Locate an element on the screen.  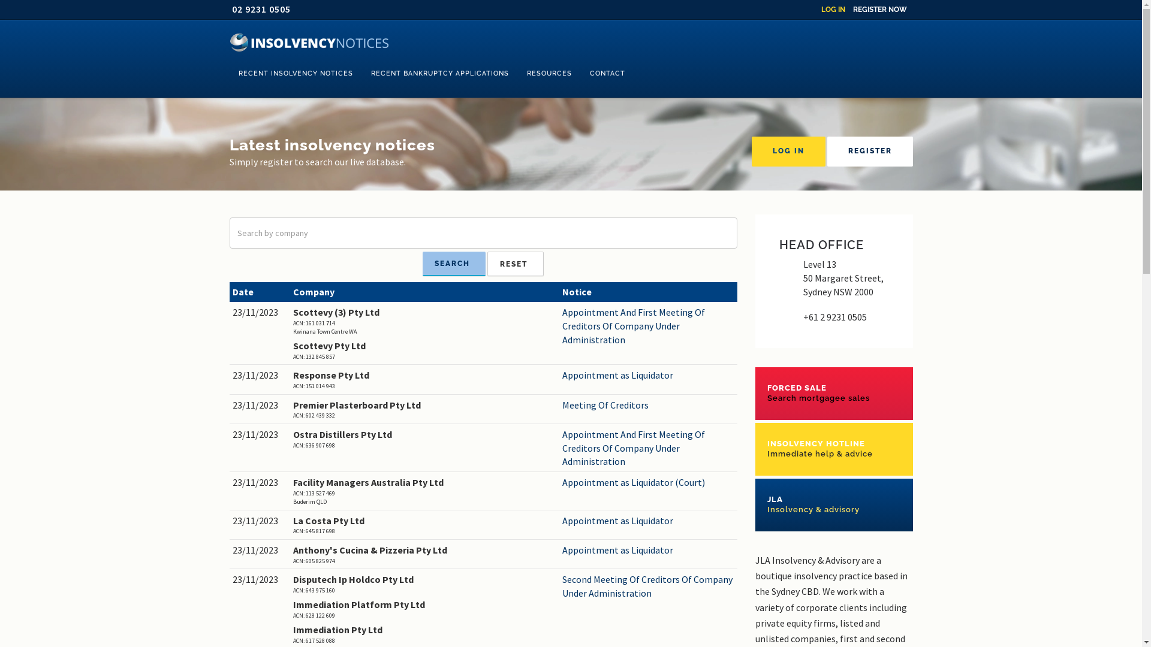
Ostra Distillers Pty Ltd
ACN: 636 907 698 is located at coordinates (424, 439).